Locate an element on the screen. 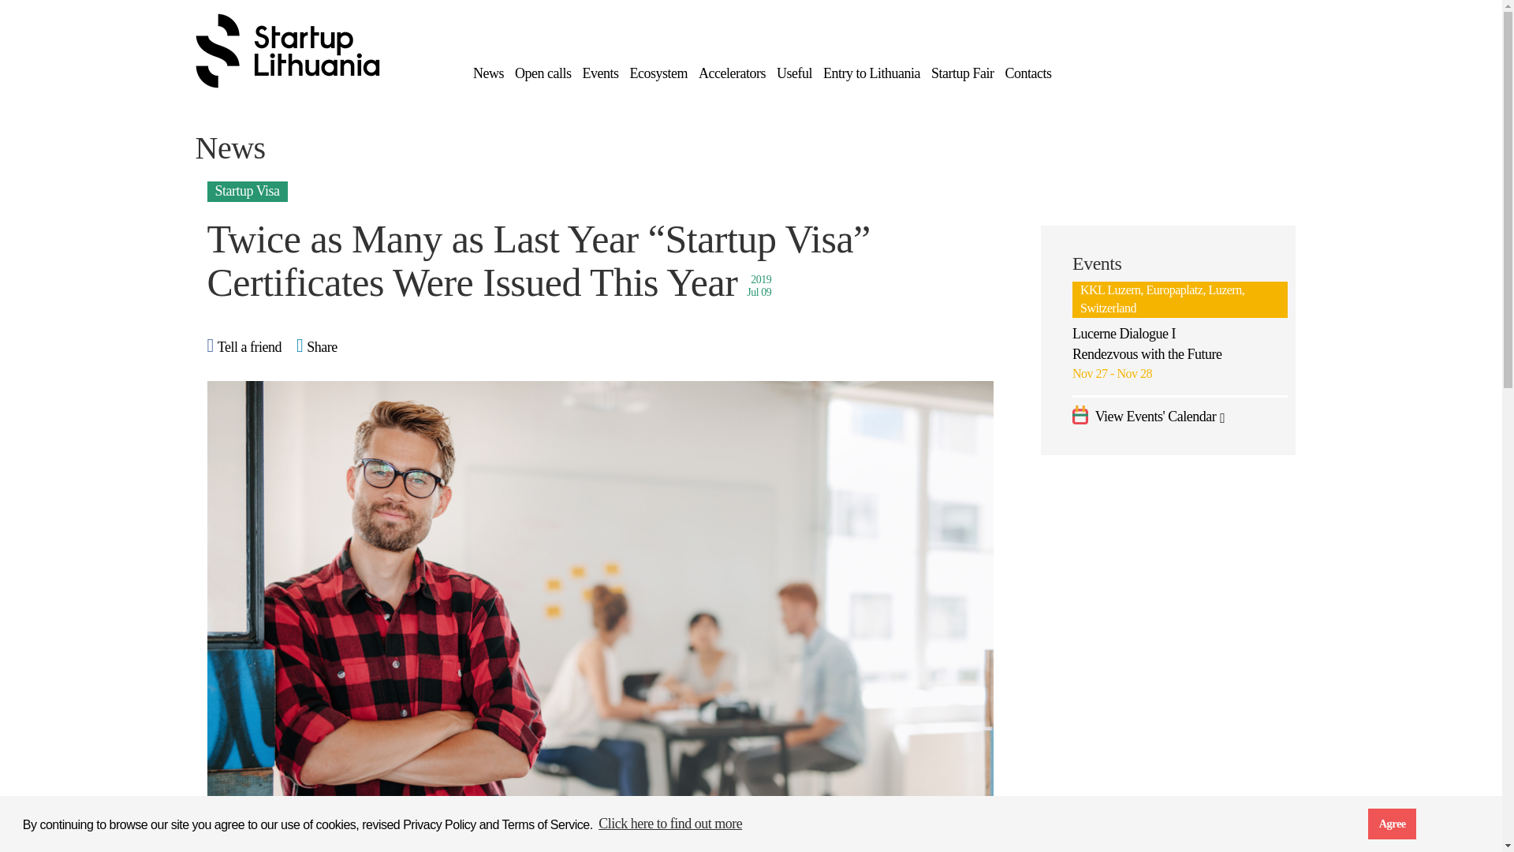  Click here to find out more is located at coordinates (670, 824).